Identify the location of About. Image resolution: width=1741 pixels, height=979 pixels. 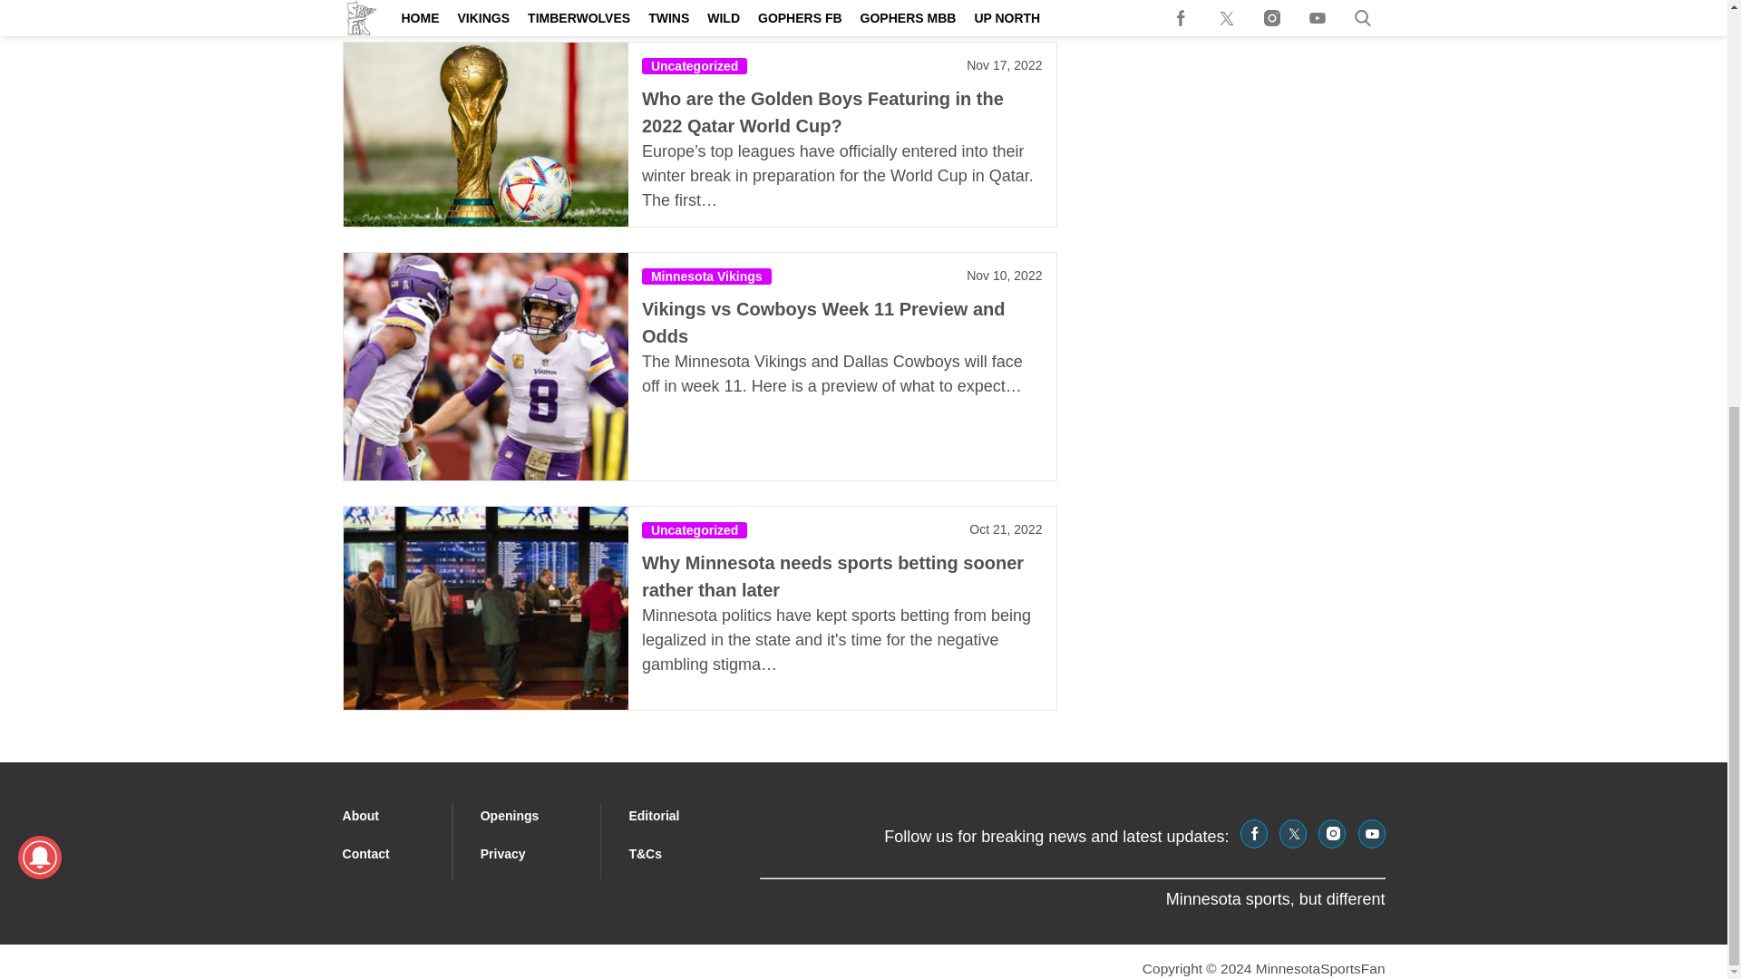
(361, 816).